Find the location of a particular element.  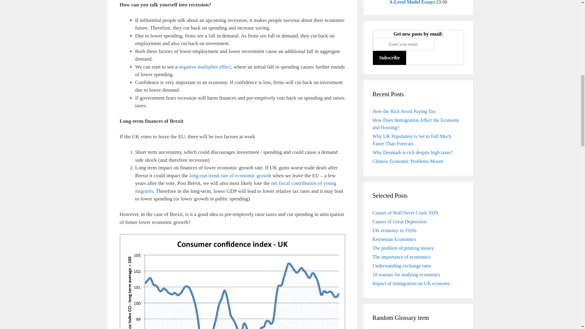

negative multiplier effect is located at coordinates (205, 66).